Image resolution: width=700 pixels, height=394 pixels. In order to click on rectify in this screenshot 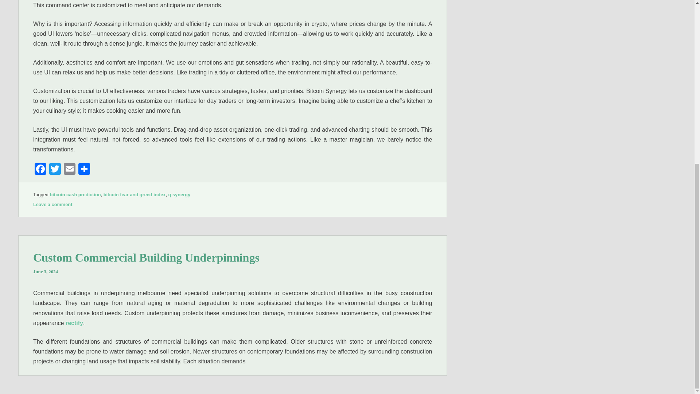, I will do `click(74, 323)`.